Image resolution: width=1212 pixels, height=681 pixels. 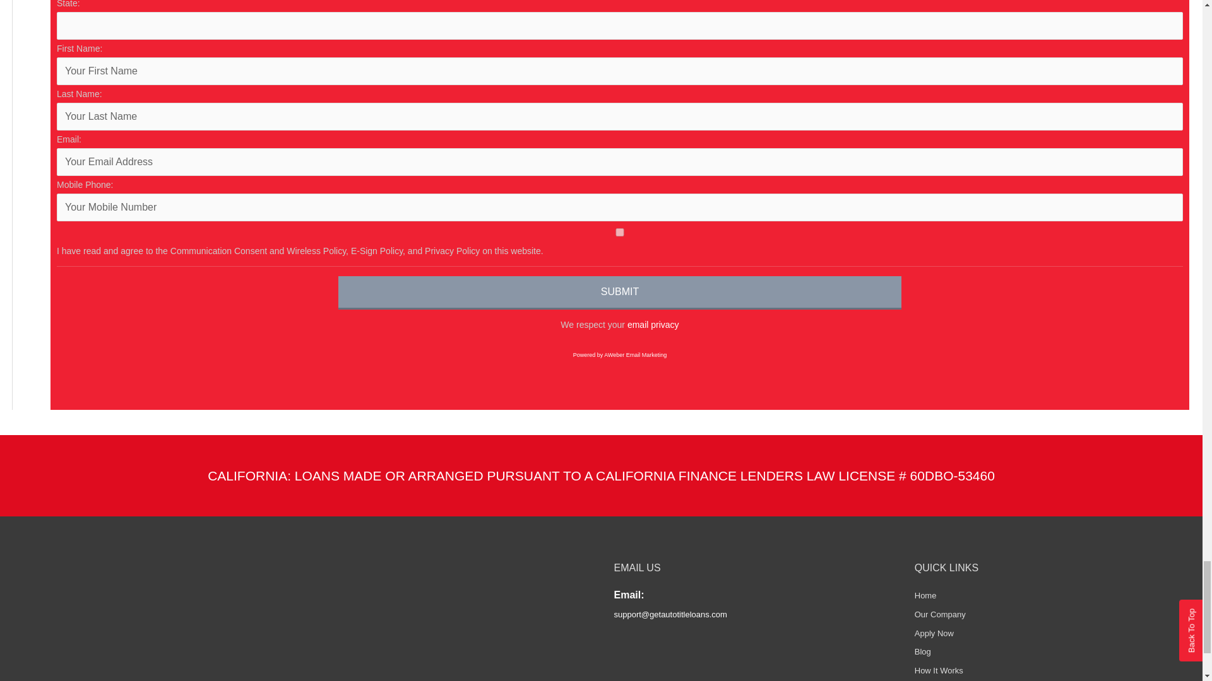 I want to click on Your Mobile Number, so click(x=620, y=207).